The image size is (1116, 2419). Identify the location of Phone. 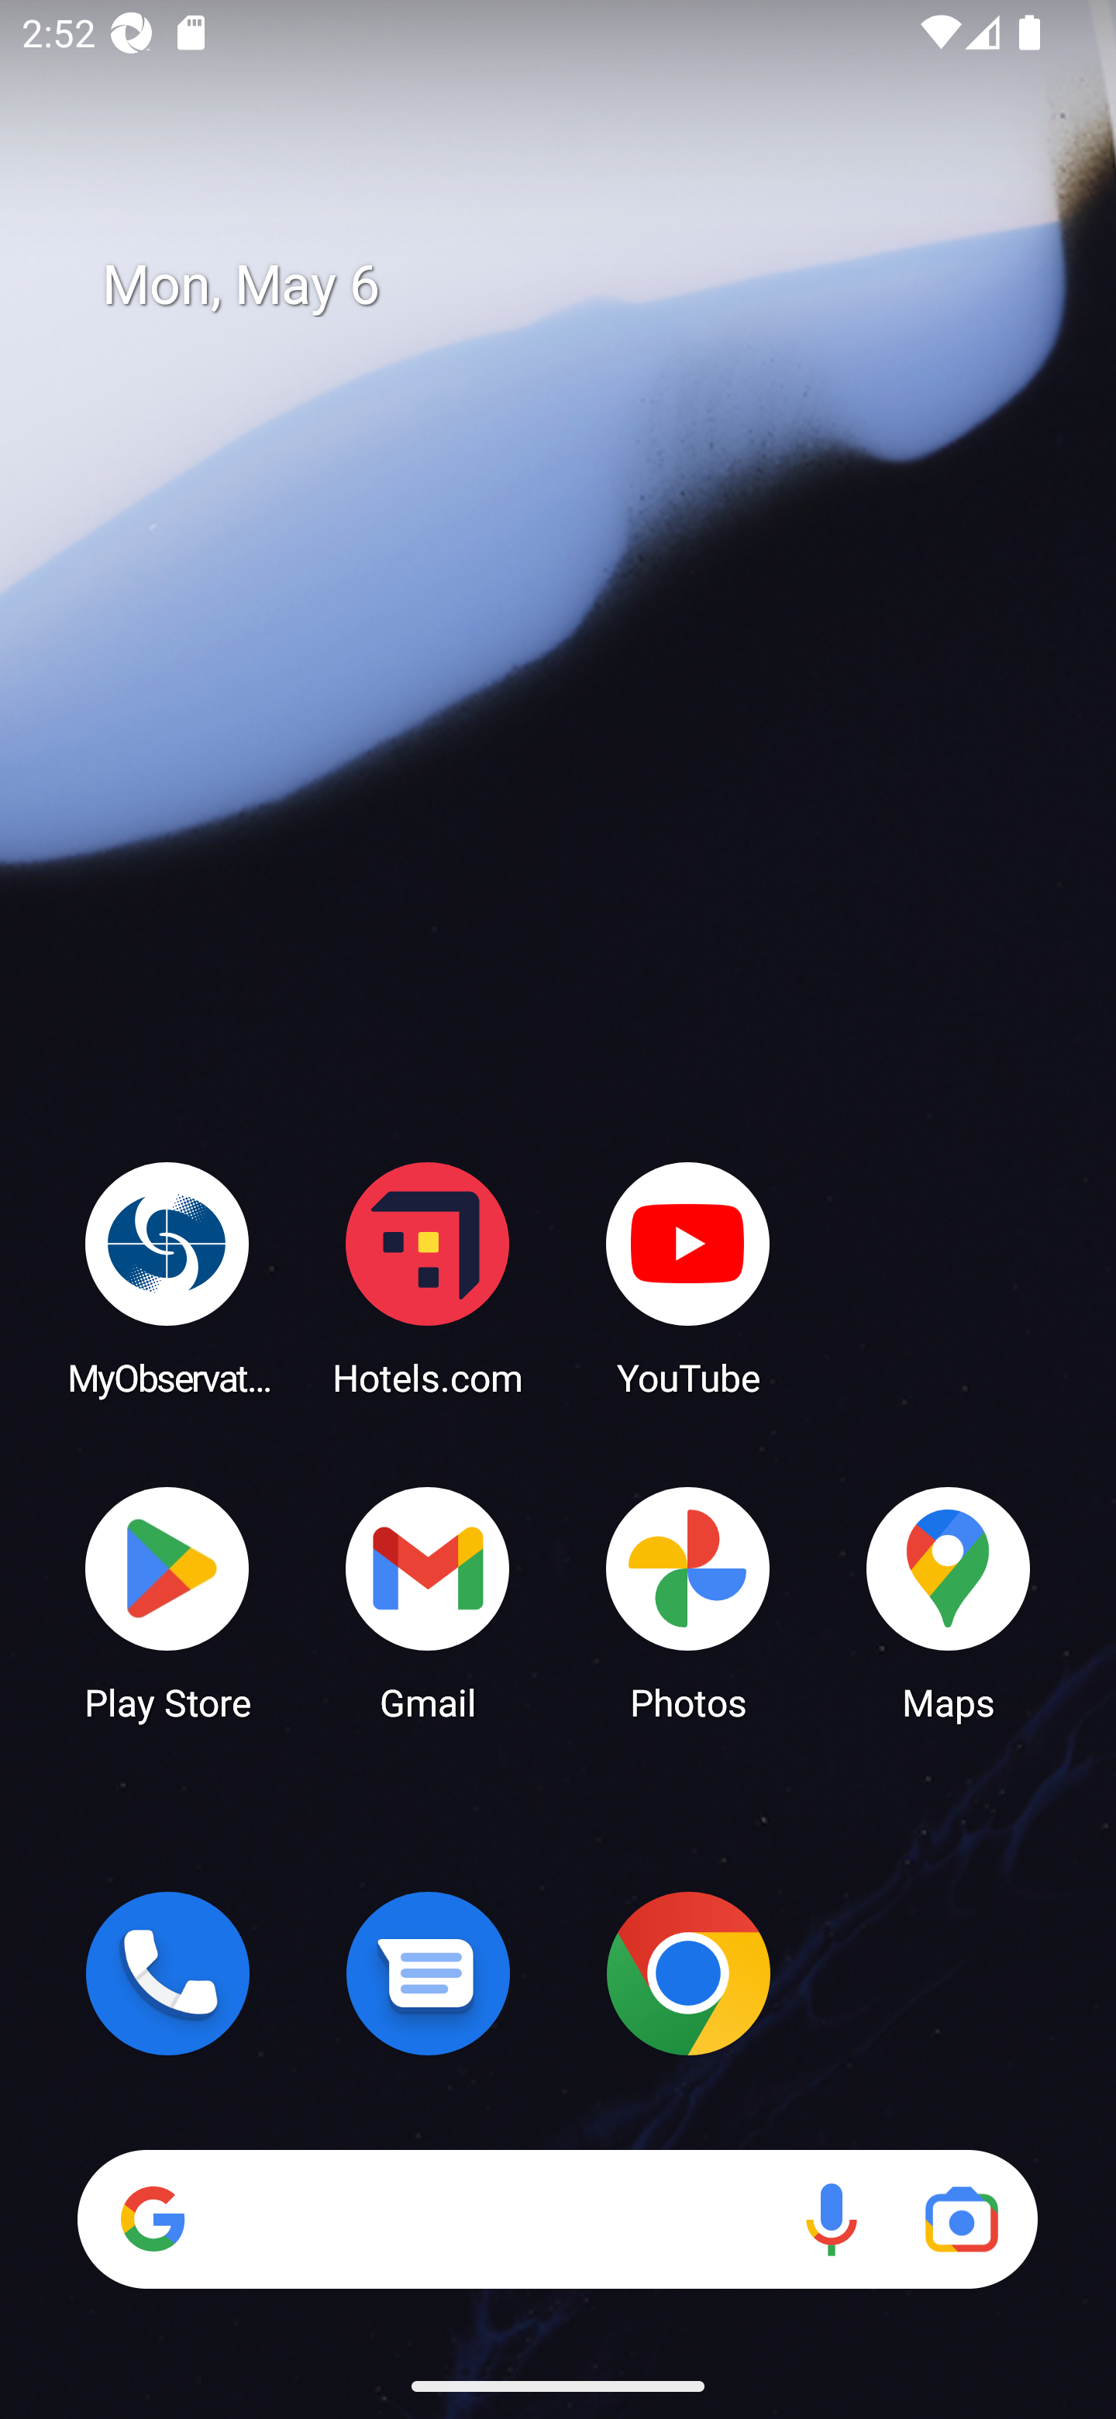
(167, 1973).